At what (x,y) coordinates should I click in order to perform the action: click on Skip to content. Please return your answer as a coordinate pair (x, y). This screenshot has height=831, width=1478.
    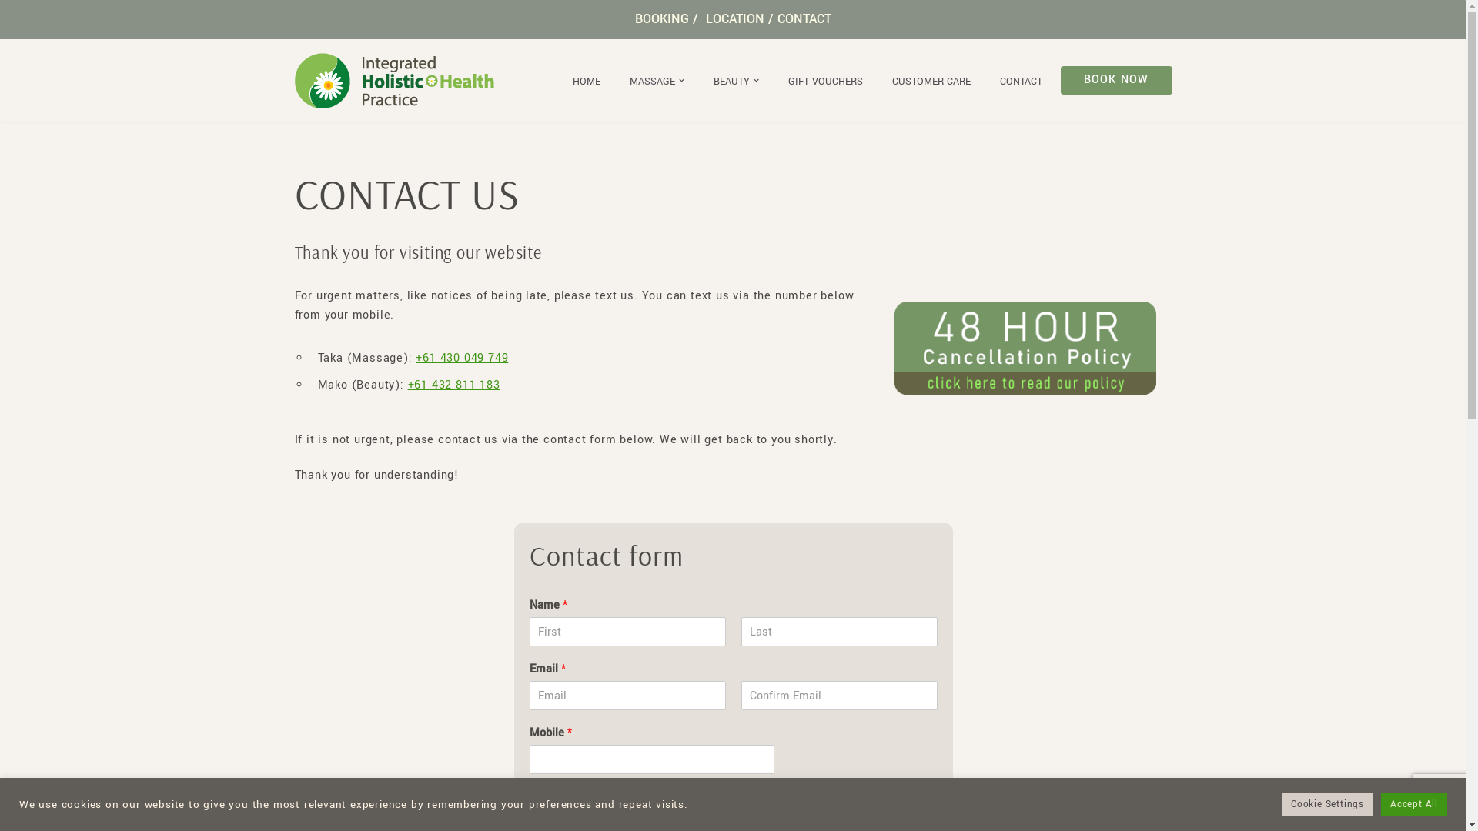
    Looking at the image, I should click on (12, 32).